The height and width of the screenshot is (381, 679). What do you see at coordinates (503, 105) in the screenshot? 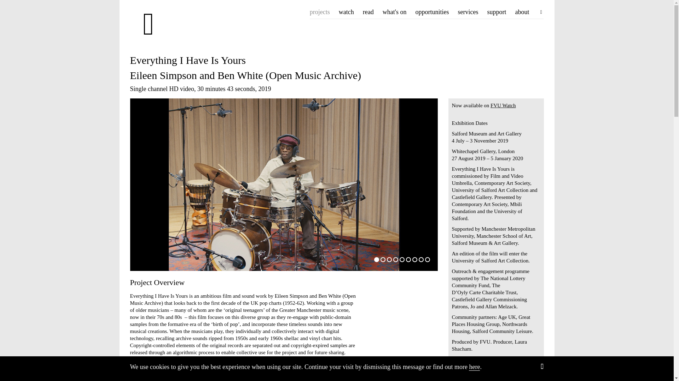
I see `FVU Watch` at bounding box center [503, 105].